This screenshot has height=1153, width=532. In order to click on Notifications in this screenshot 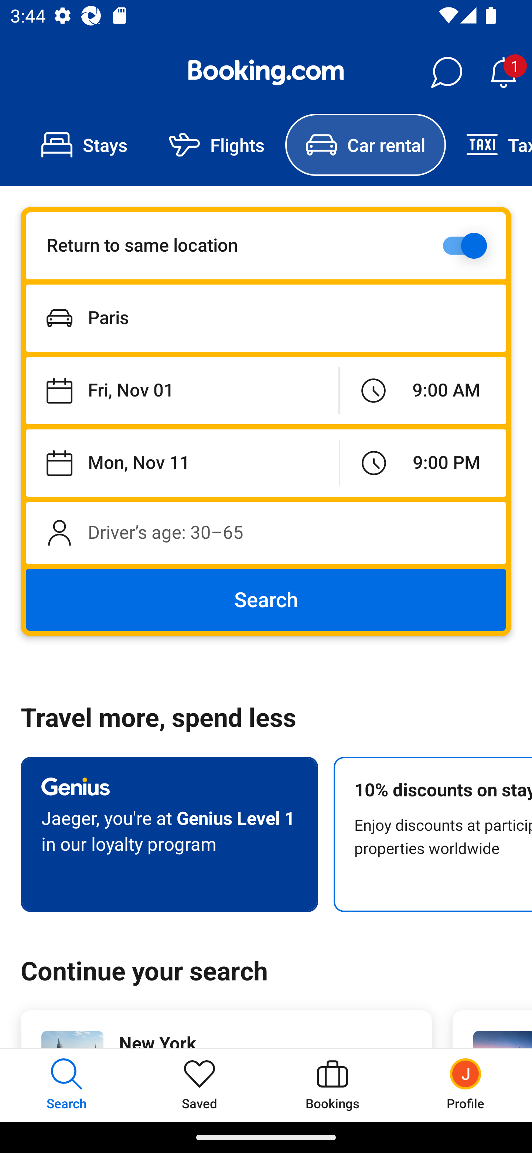, I will do `click(503, 72)`.